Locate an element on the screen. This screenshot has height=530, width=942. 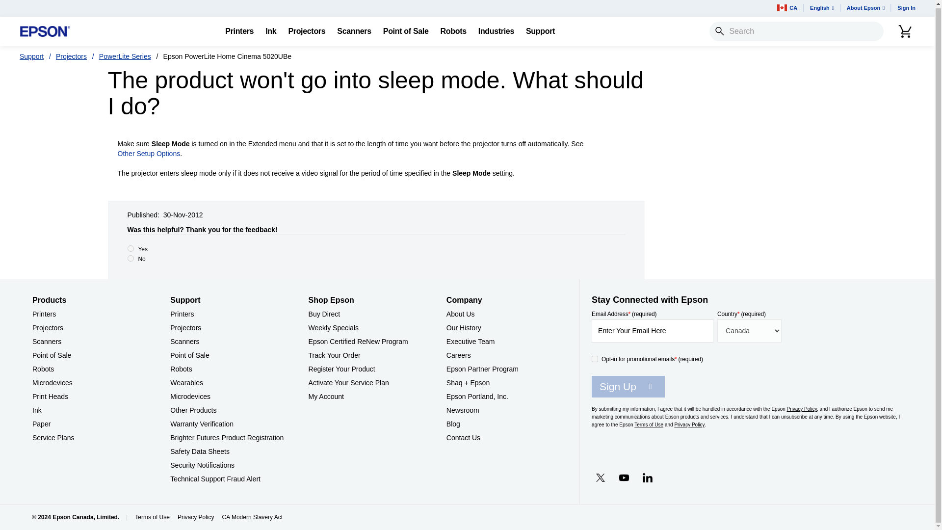
yes is located at coordinates (131, 248).